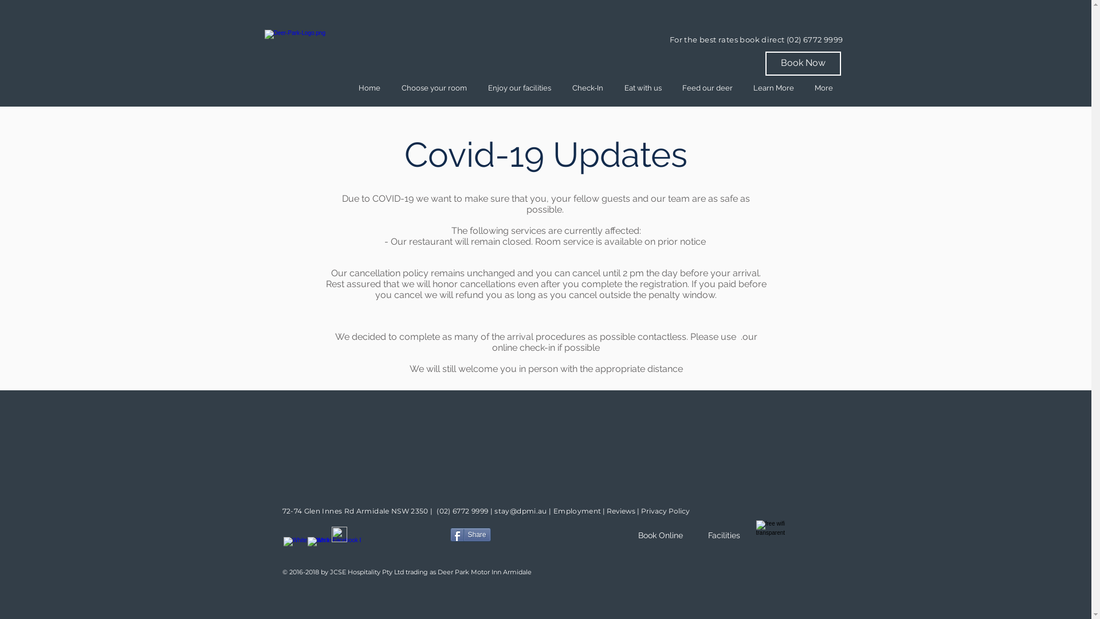  What do you see at coordinates (462, 511) in the screenshot?
I see `(02) 6772 9999` at bounding box center [462, 511].